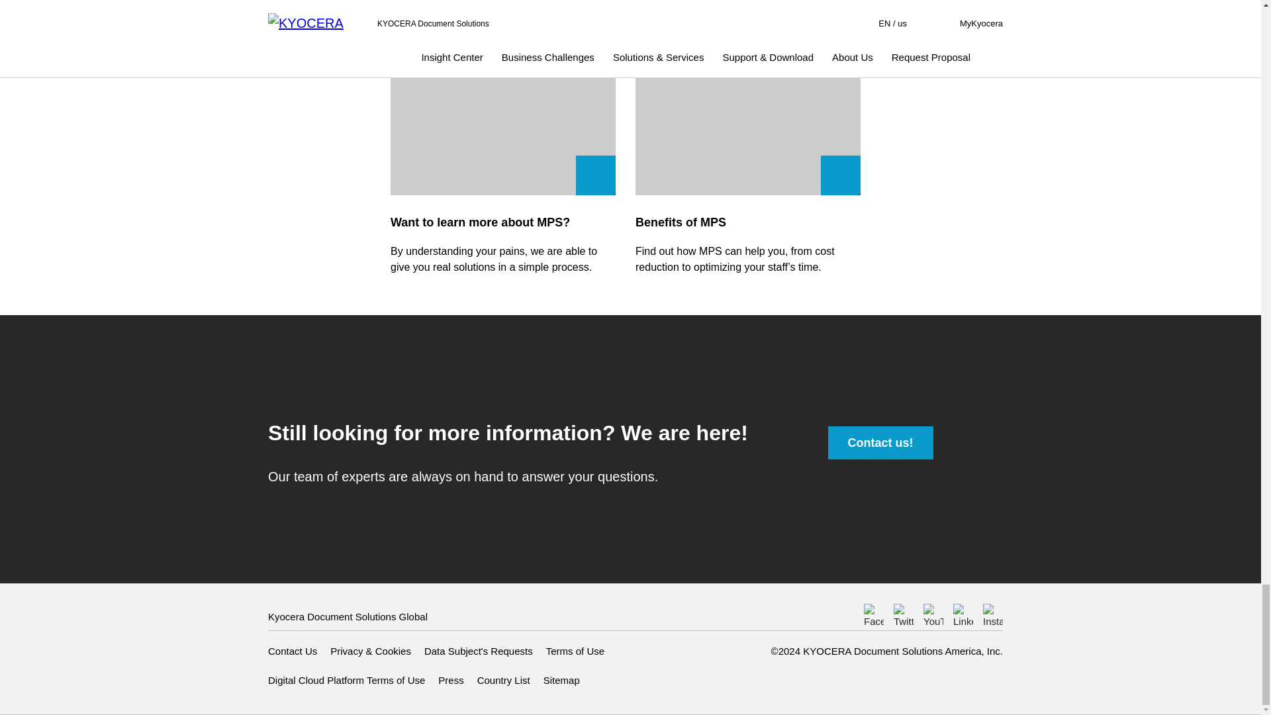 Image resolution: width=1271 pixels, height=715 pixels. What do you see at coordinates (933, 613) in the screenshot?
I see `YouTube` at bounding box center [933, 613].